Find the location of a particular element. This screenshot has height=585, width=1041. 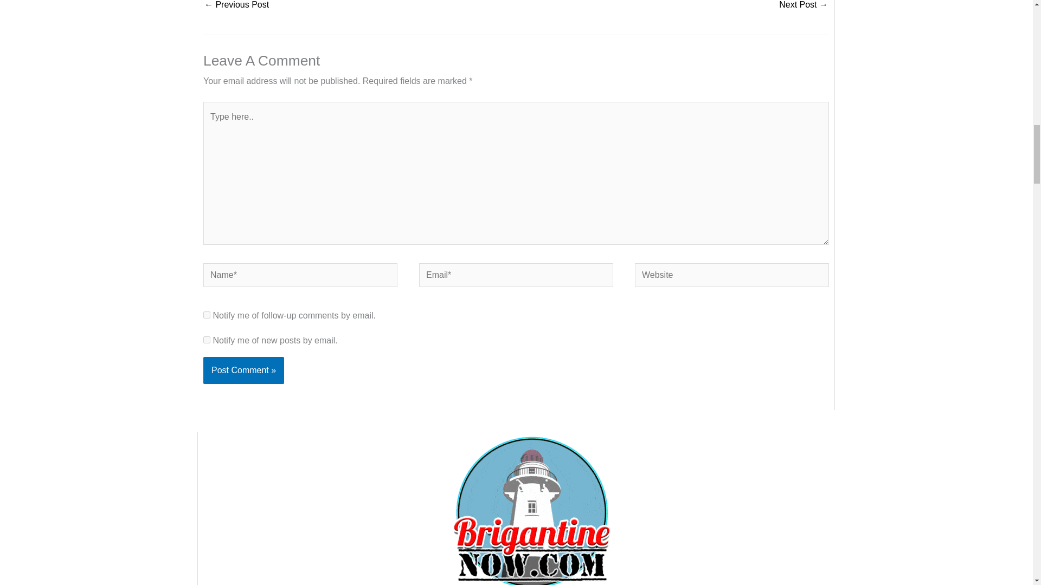

Brigantine Pays Whistle Blower. Pigeon Shooting. is located at coordinates (236, 8).